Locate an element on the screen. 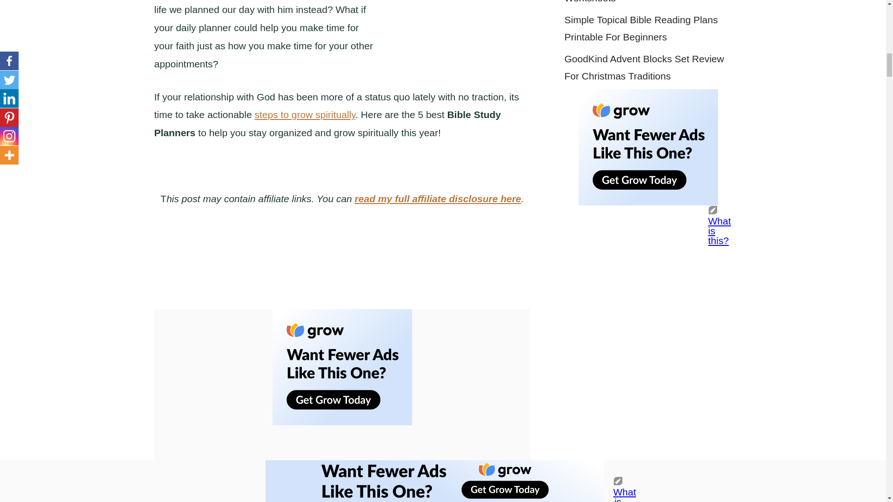 The height and width of the screenshot is (502, 893). read my full affiliate disclosure here is located at coordinates (438, 198).